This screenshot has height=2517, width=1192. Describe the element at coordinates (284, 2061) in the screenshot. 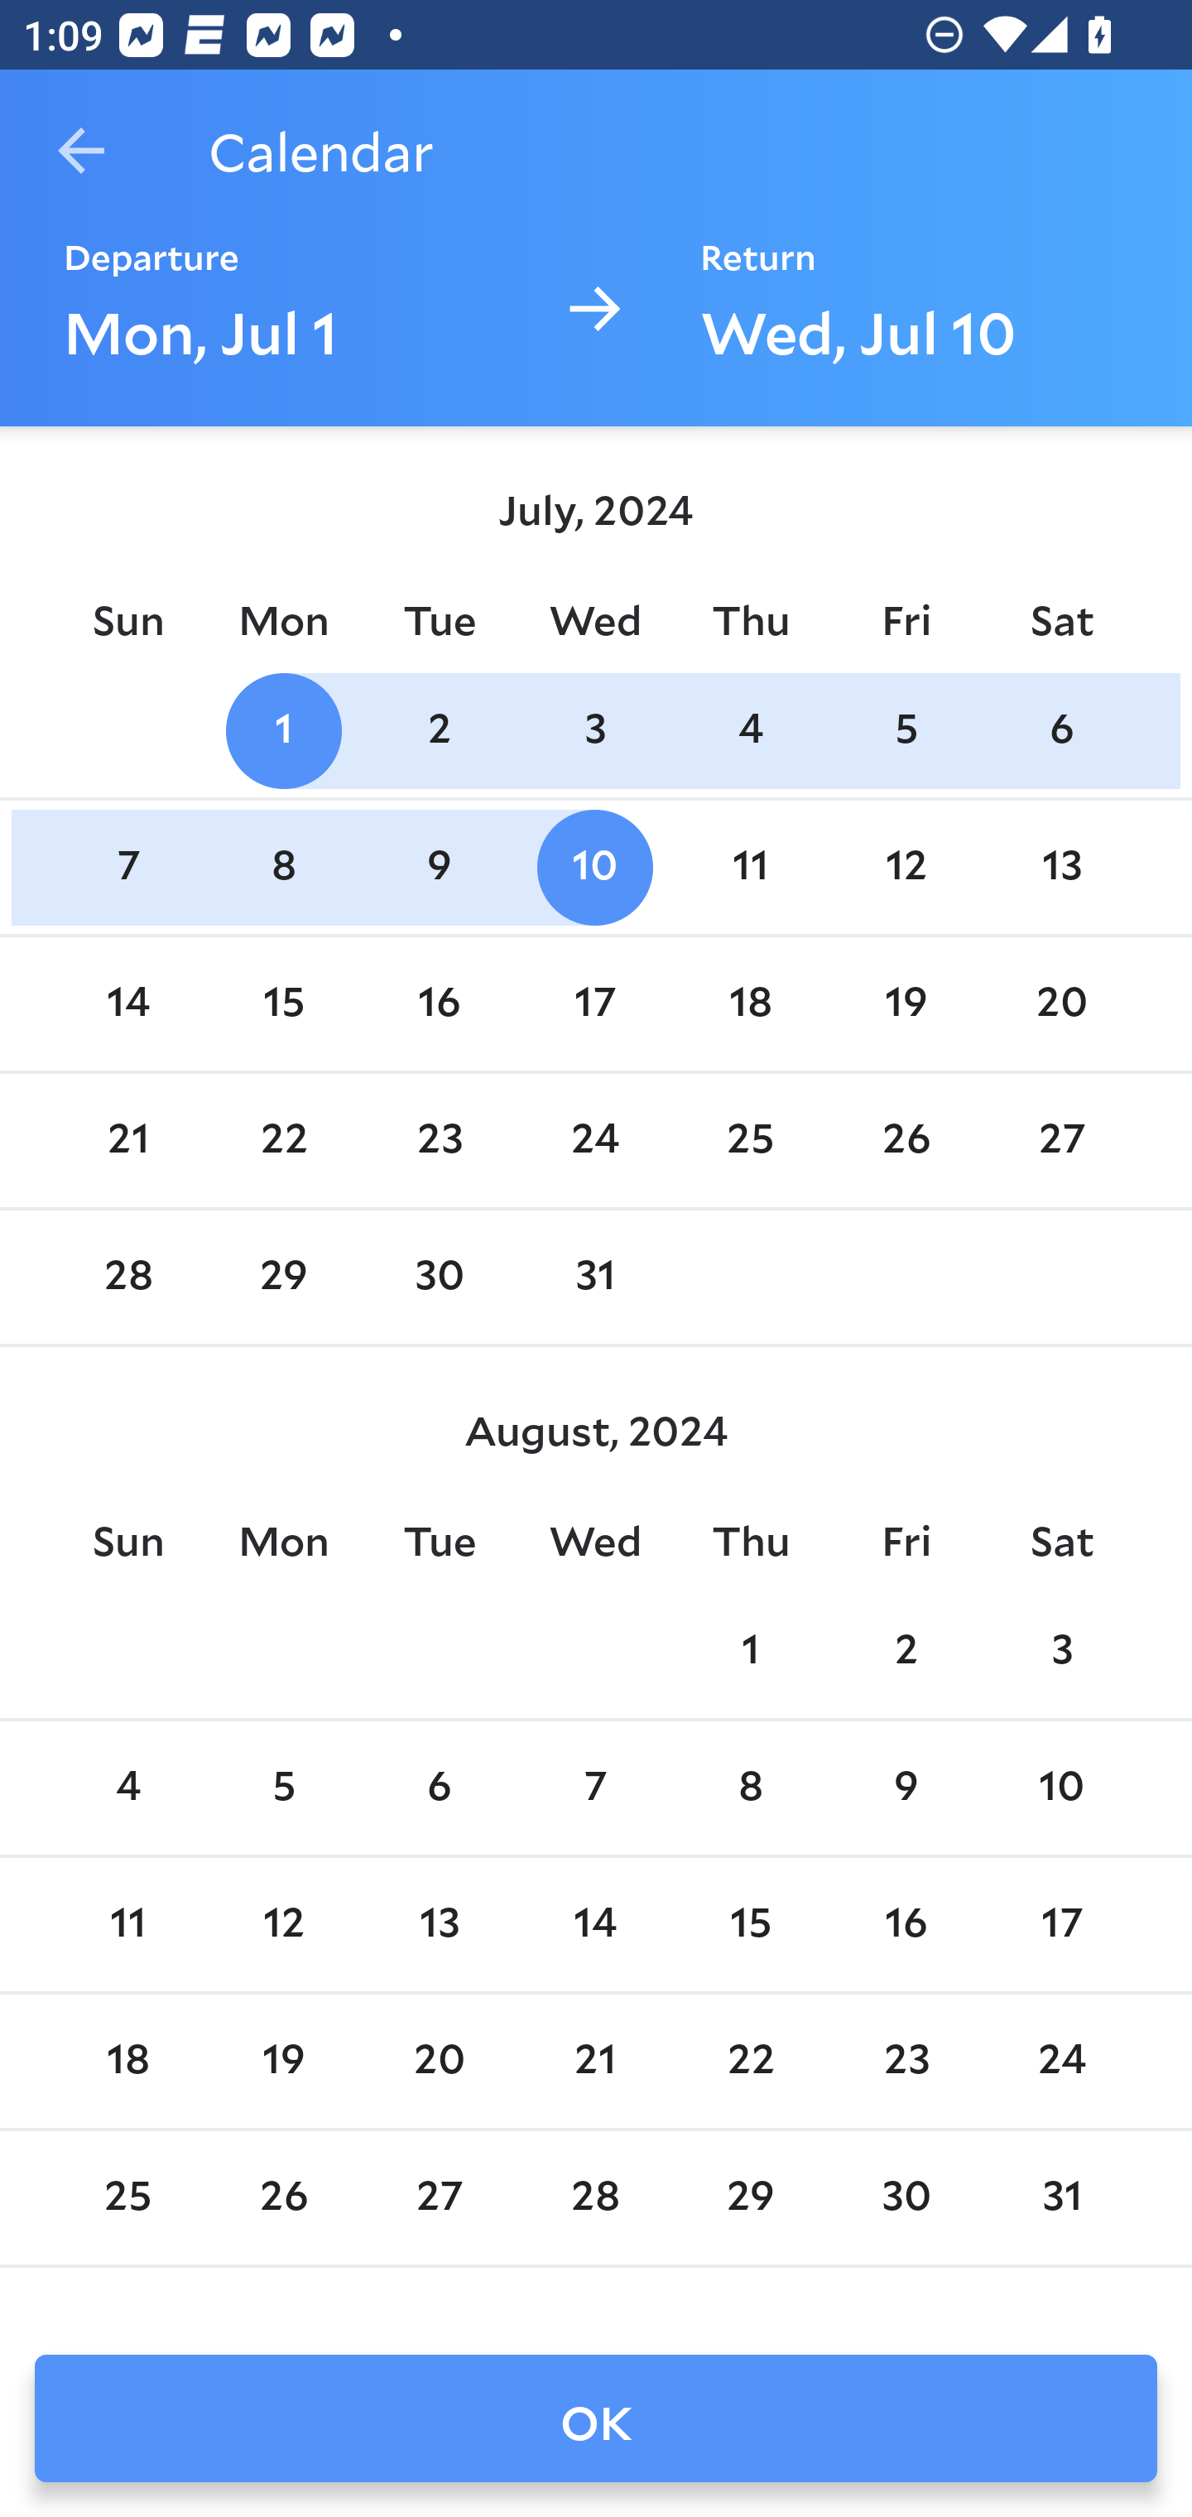

I see `19` at that location.